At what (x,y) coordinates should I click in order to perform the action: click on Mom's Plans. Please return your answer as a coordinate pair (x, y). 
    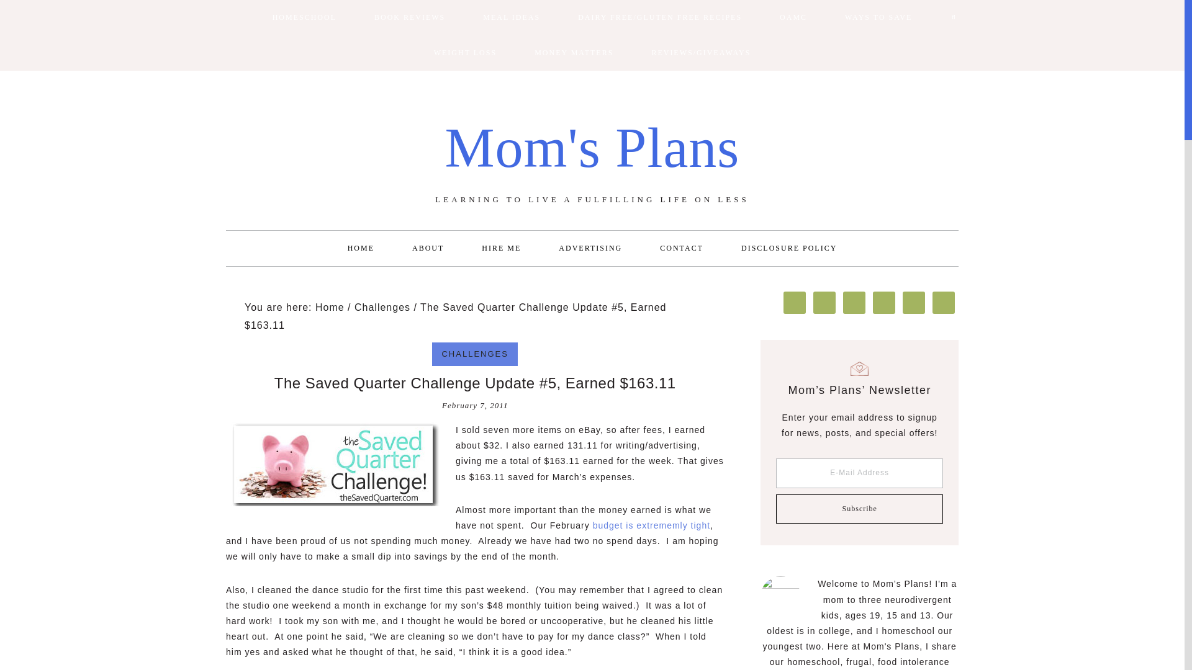
    Looking at the image, I should click on (592, 148).